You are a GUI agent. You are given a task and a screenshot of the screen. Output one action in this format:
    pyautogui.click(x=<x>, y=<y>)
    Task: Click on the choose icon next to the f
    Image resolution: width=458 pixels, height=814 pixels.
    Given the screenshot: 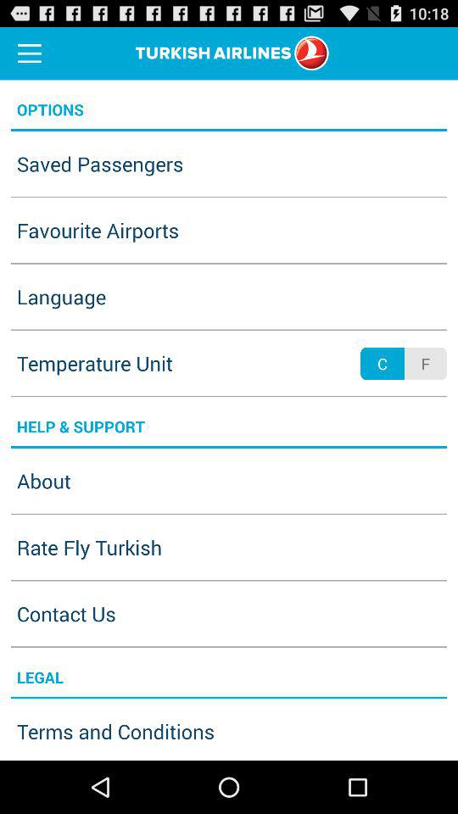 What is the action you would take?
    pyautogui.click(x=382, y=363)
    